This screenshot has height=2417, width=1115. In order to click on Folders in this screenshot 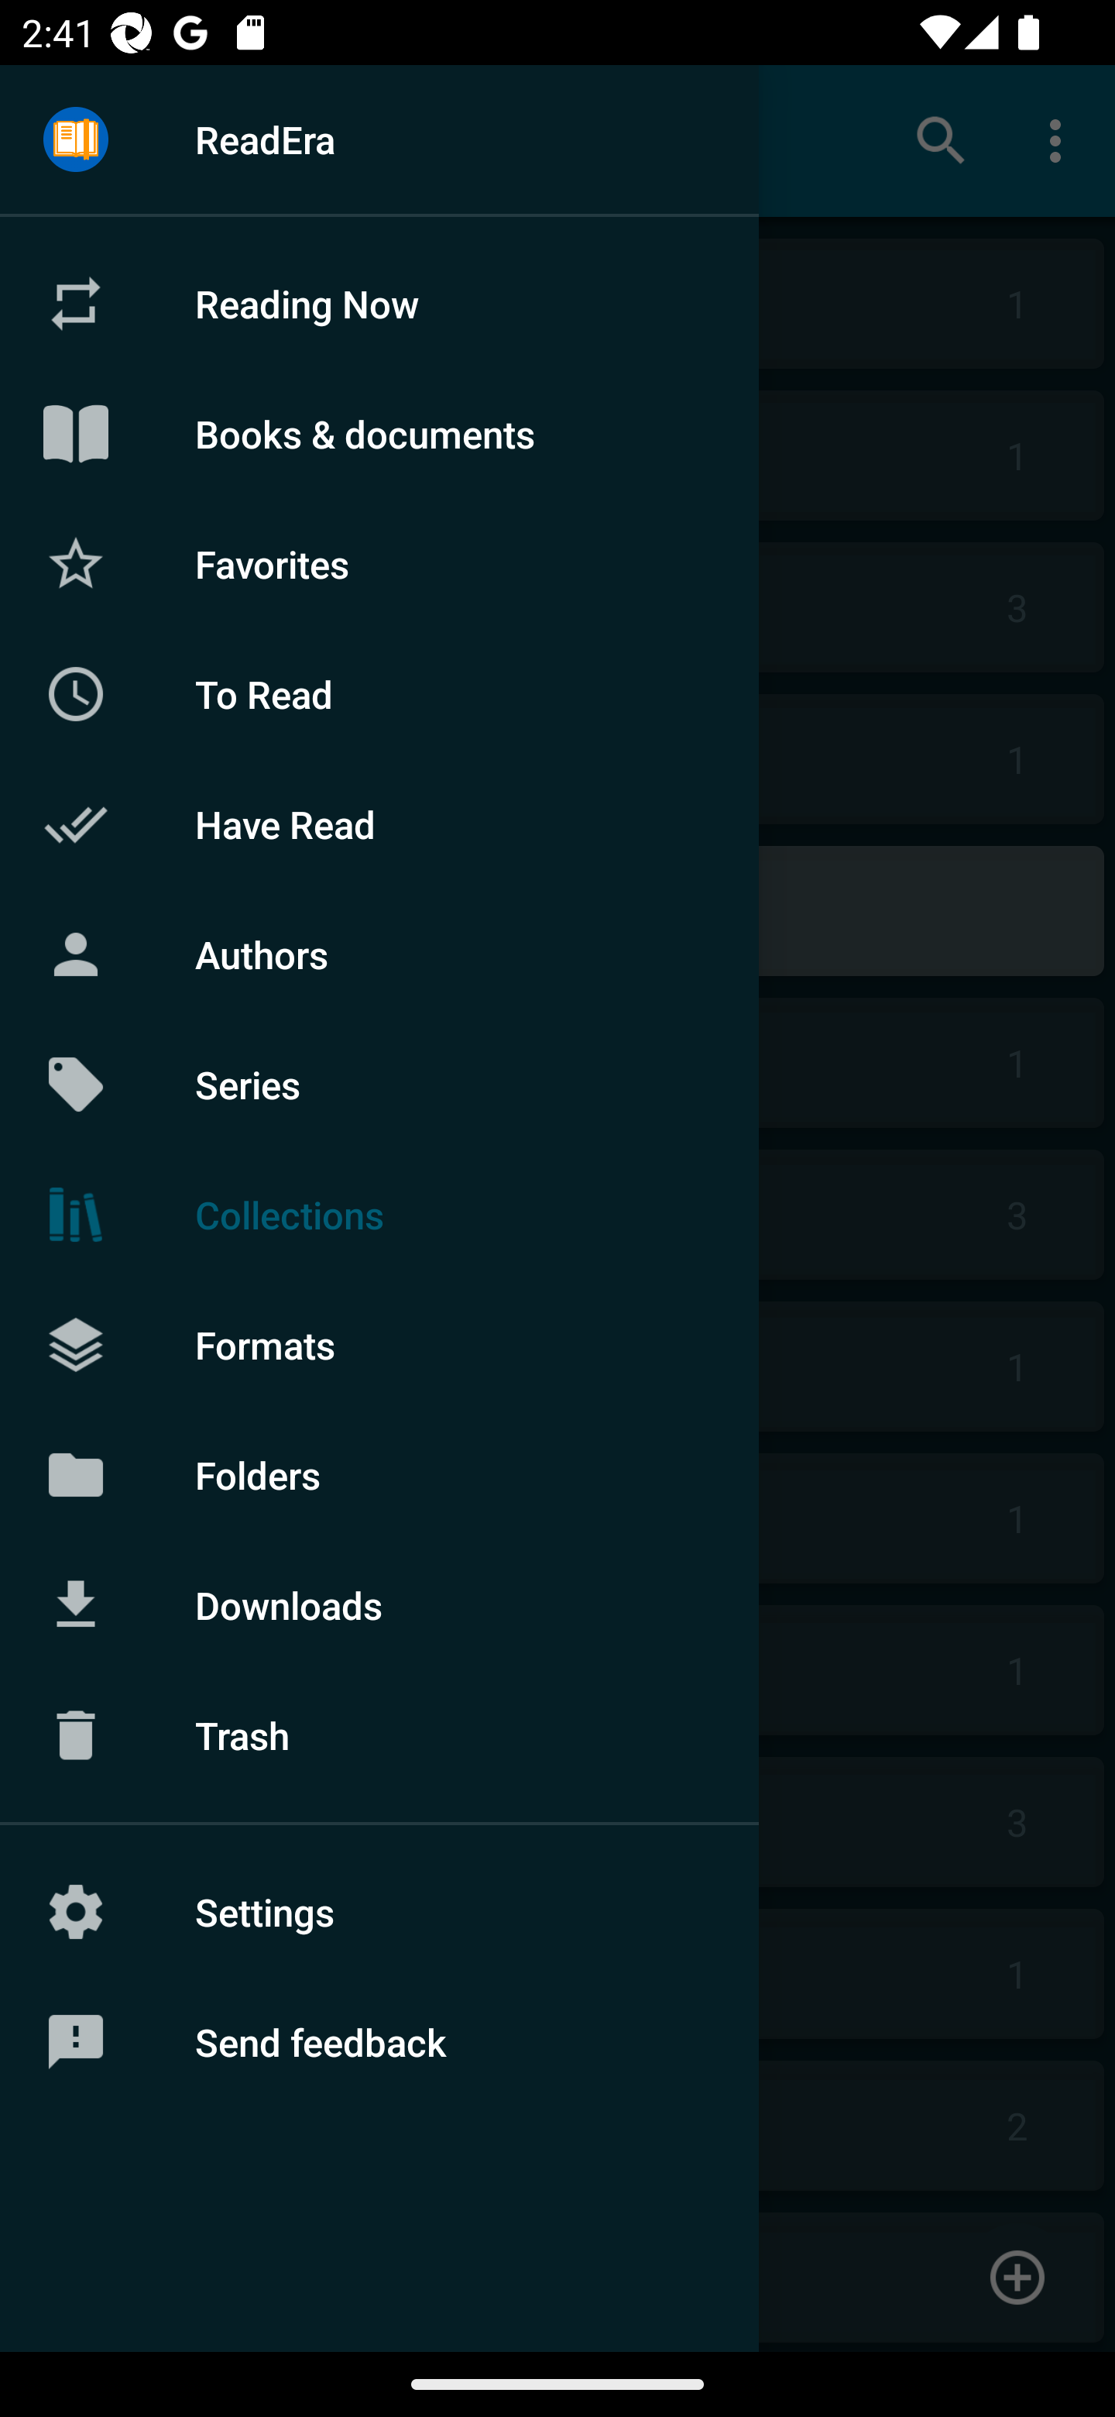, I will do `click(379, 1473)`.